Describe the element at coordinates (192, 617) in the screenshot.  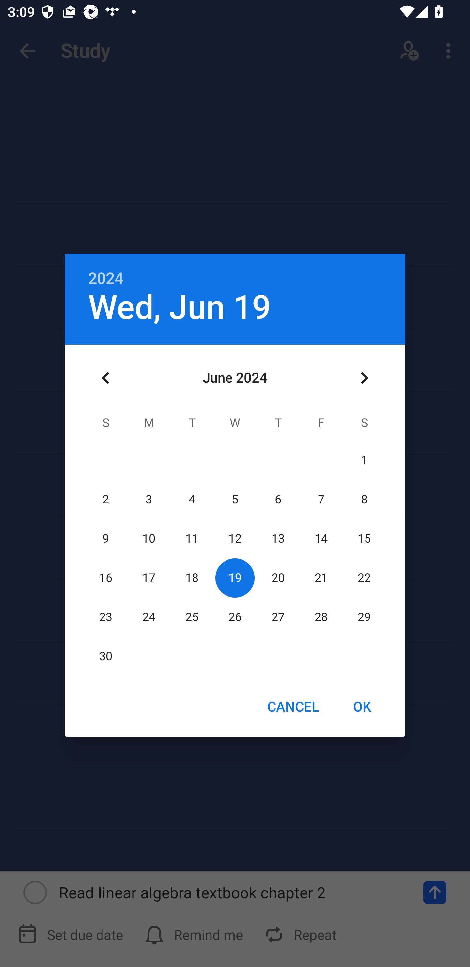
I see `25 25 June 2024` at that location.